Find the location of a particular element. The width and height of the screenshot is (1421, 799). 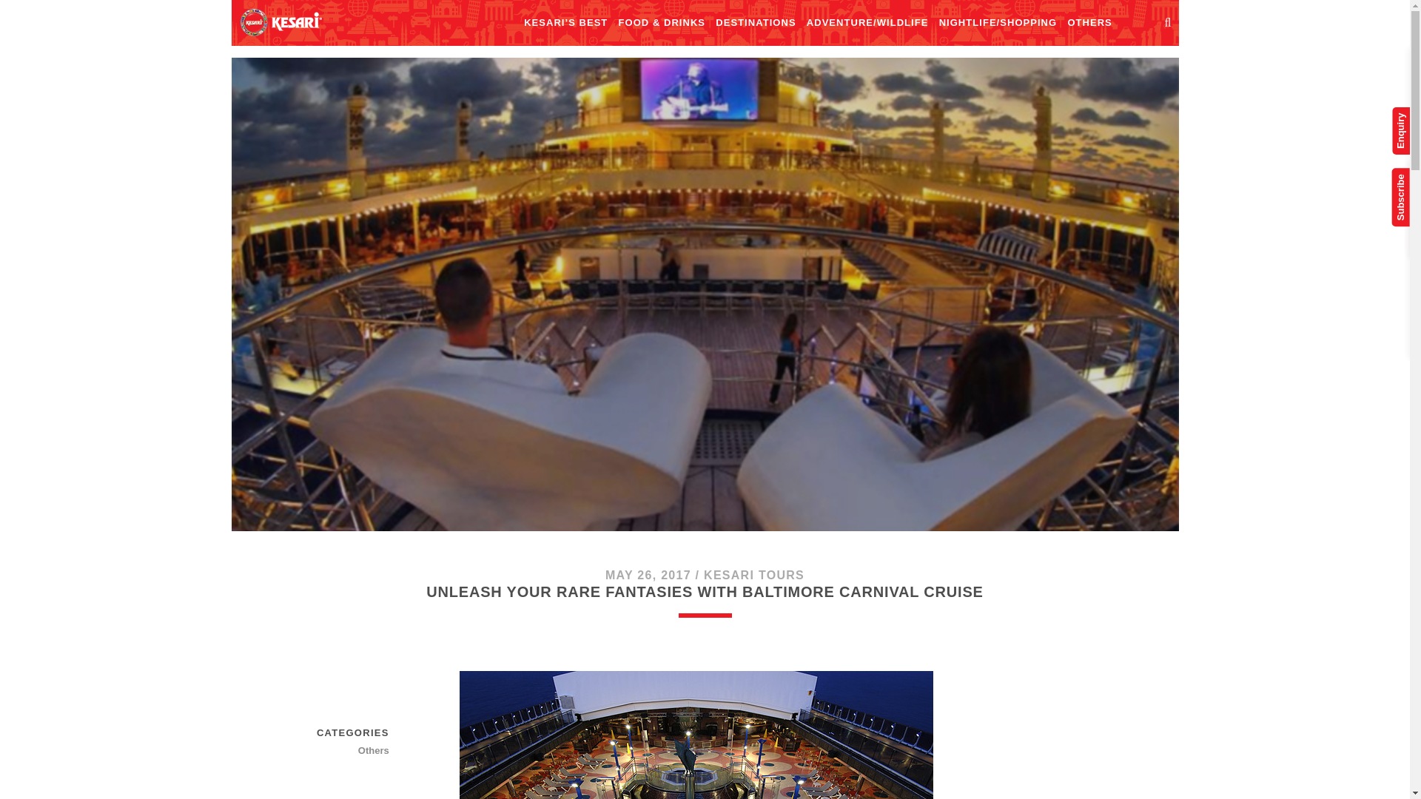

DESTINATIONS is located at coordinates (756, 23).